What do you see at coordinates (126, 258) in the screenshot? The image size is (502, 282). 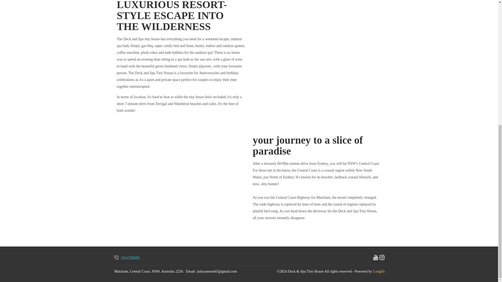 I see `0414780600` at bounding box center [126, 258].